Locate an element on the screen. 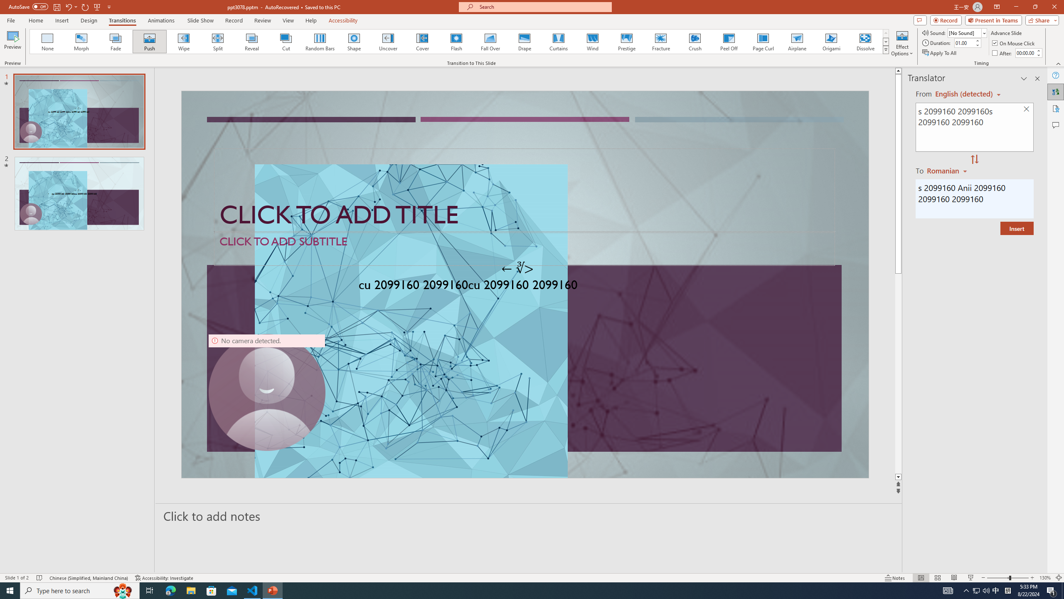 This screenshot has height=599, width=1064. Morph is located at coordinates (82, 42).